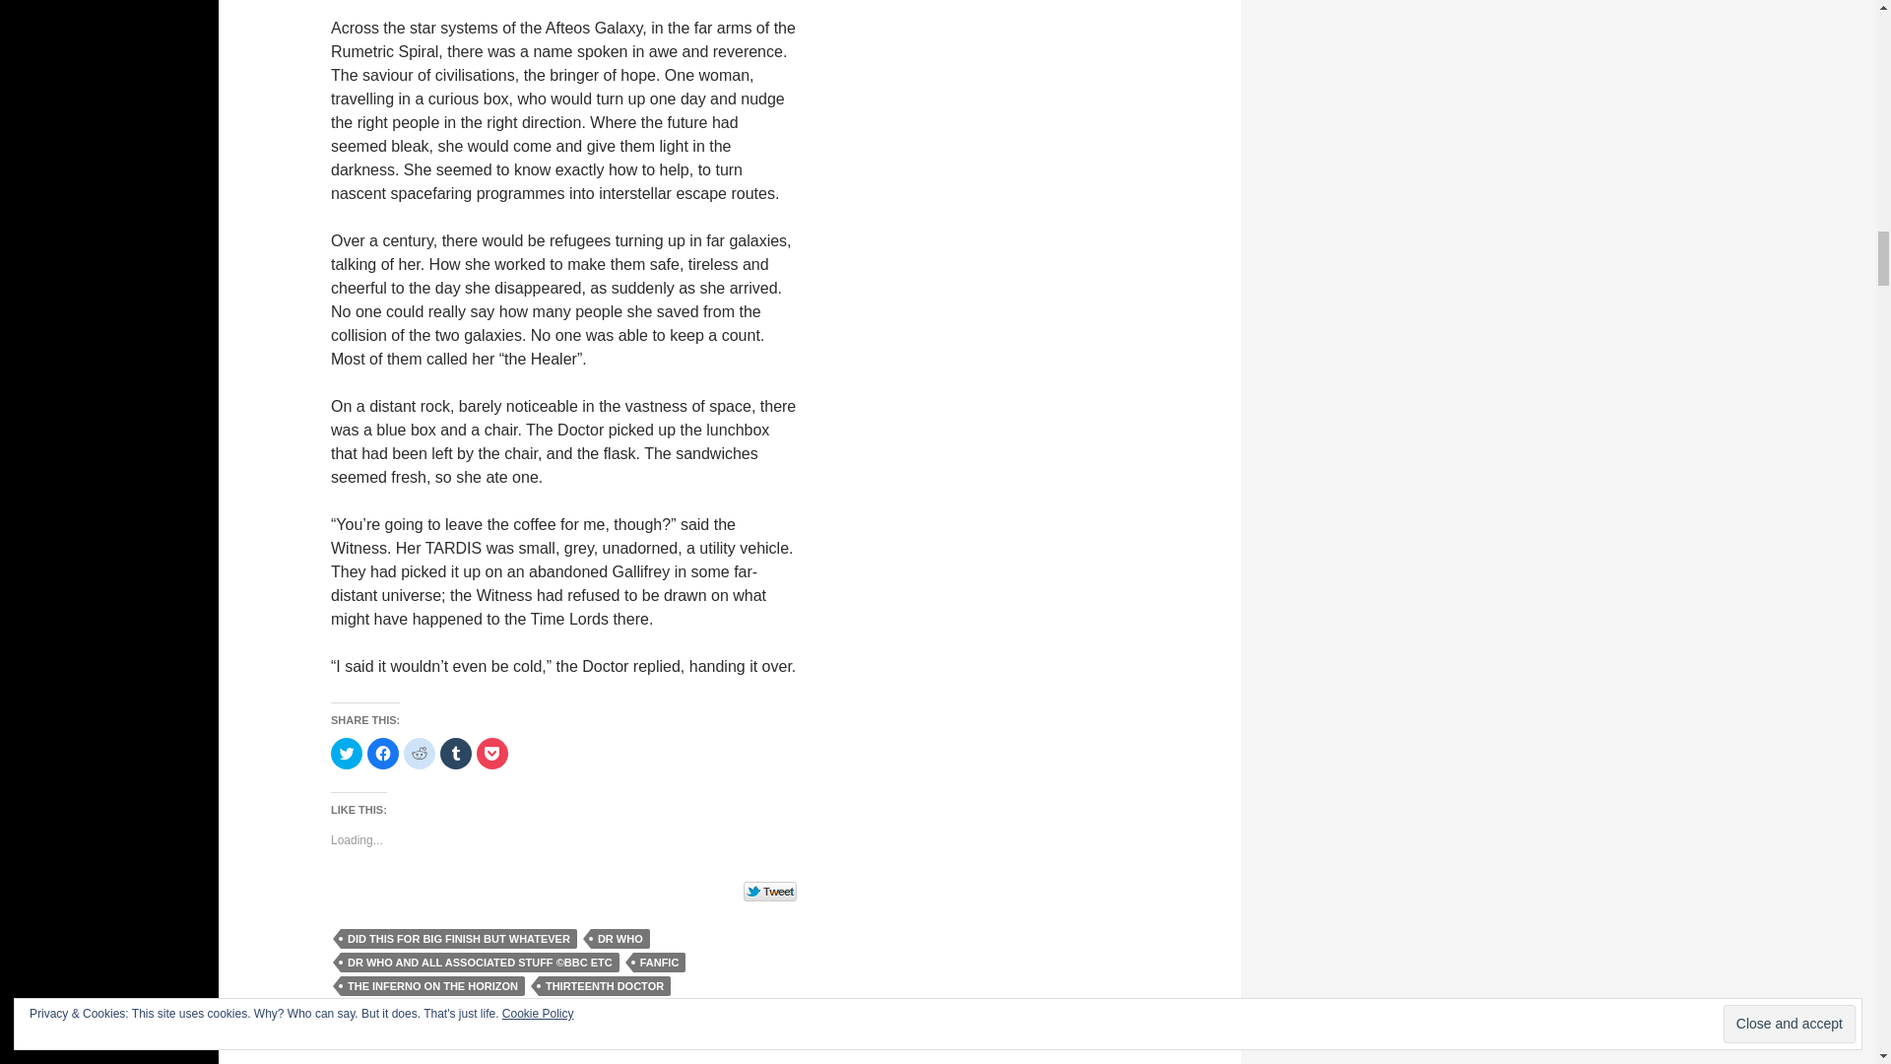 The height and width of the screenshot is (1064, 1891). Describe the element at coordinates (660, 962) in the screenshot. I see `FANFIC` at that location.